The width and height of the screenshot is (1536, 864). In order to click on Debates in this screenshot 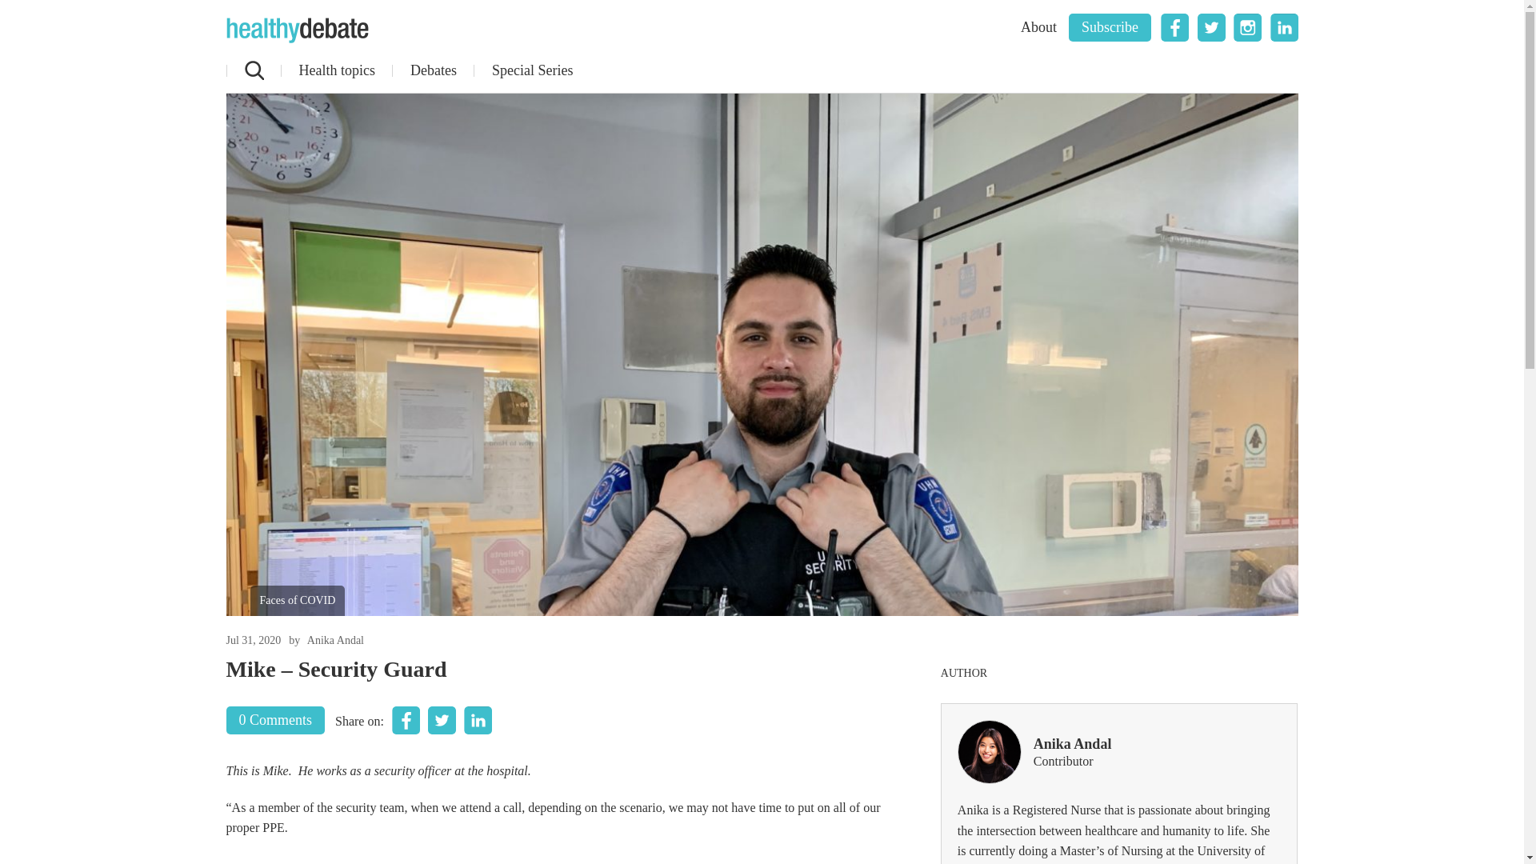, I will do `click(433, 70)`.